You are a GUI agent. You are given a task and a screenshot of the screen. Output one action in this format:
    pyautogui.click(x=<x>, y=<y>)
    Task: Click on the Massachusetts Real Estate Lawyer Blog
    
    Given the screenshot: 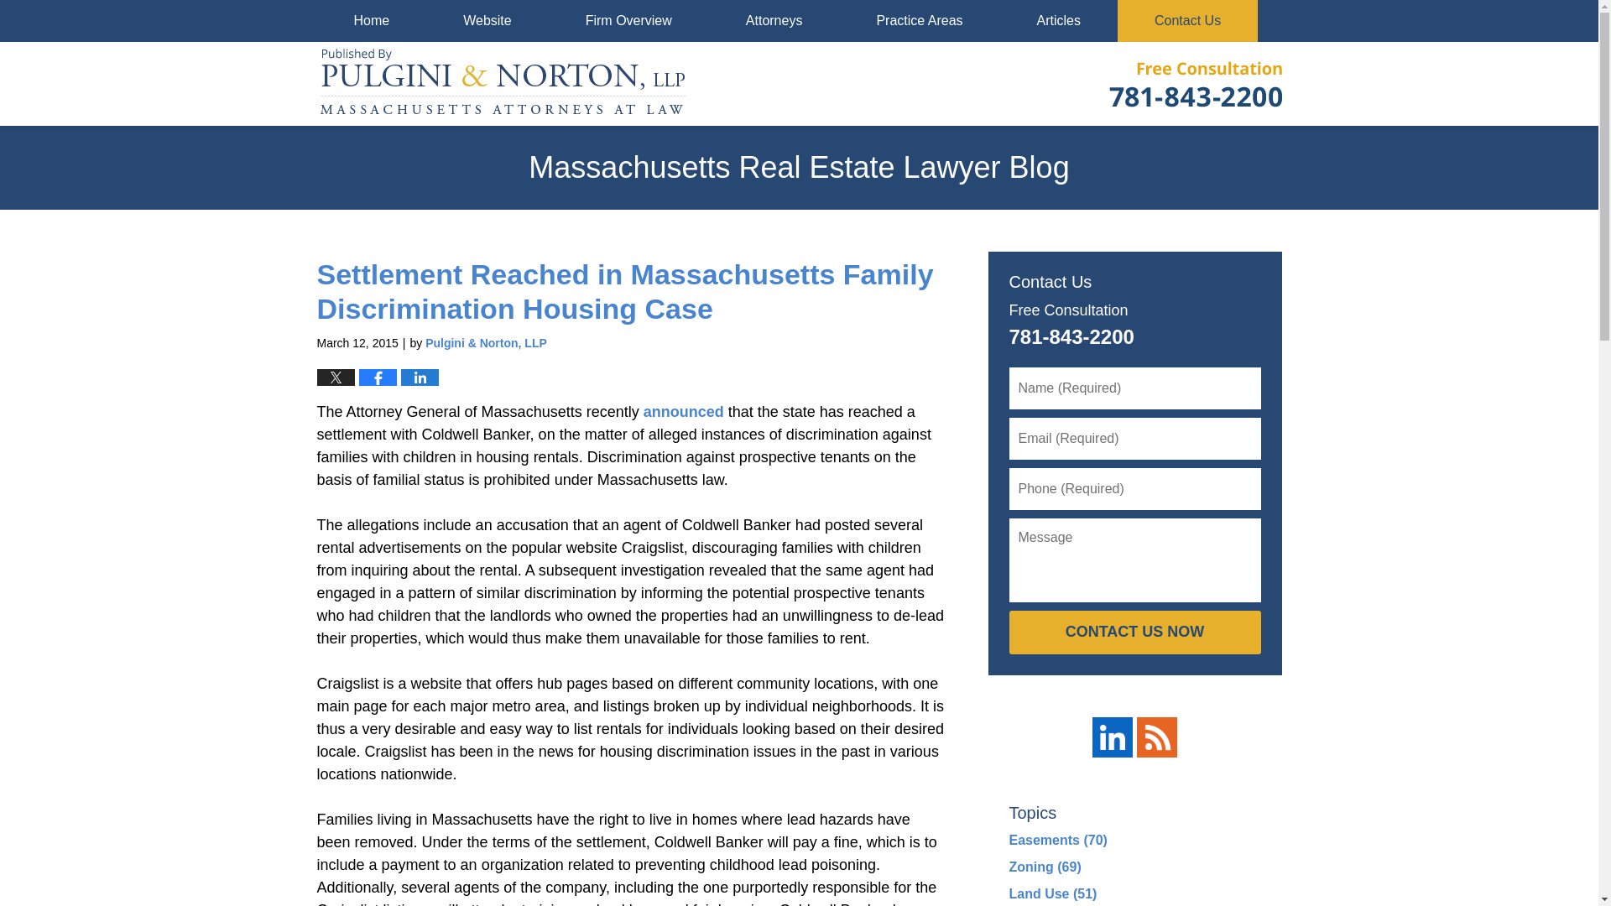 What is the action you would take?
    pyautogui.click(x=503, y=84)
    